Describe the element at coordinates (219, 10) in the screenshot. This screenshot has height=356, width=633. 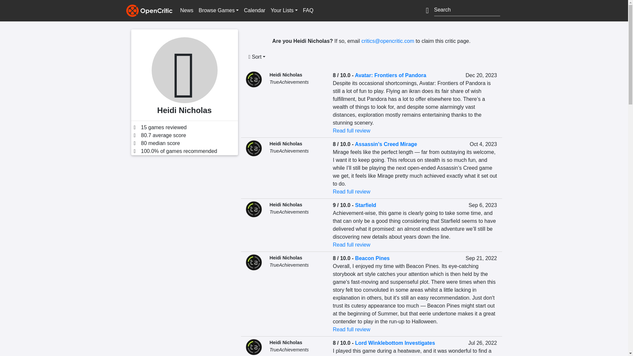
I see `Browse Games` at that location.